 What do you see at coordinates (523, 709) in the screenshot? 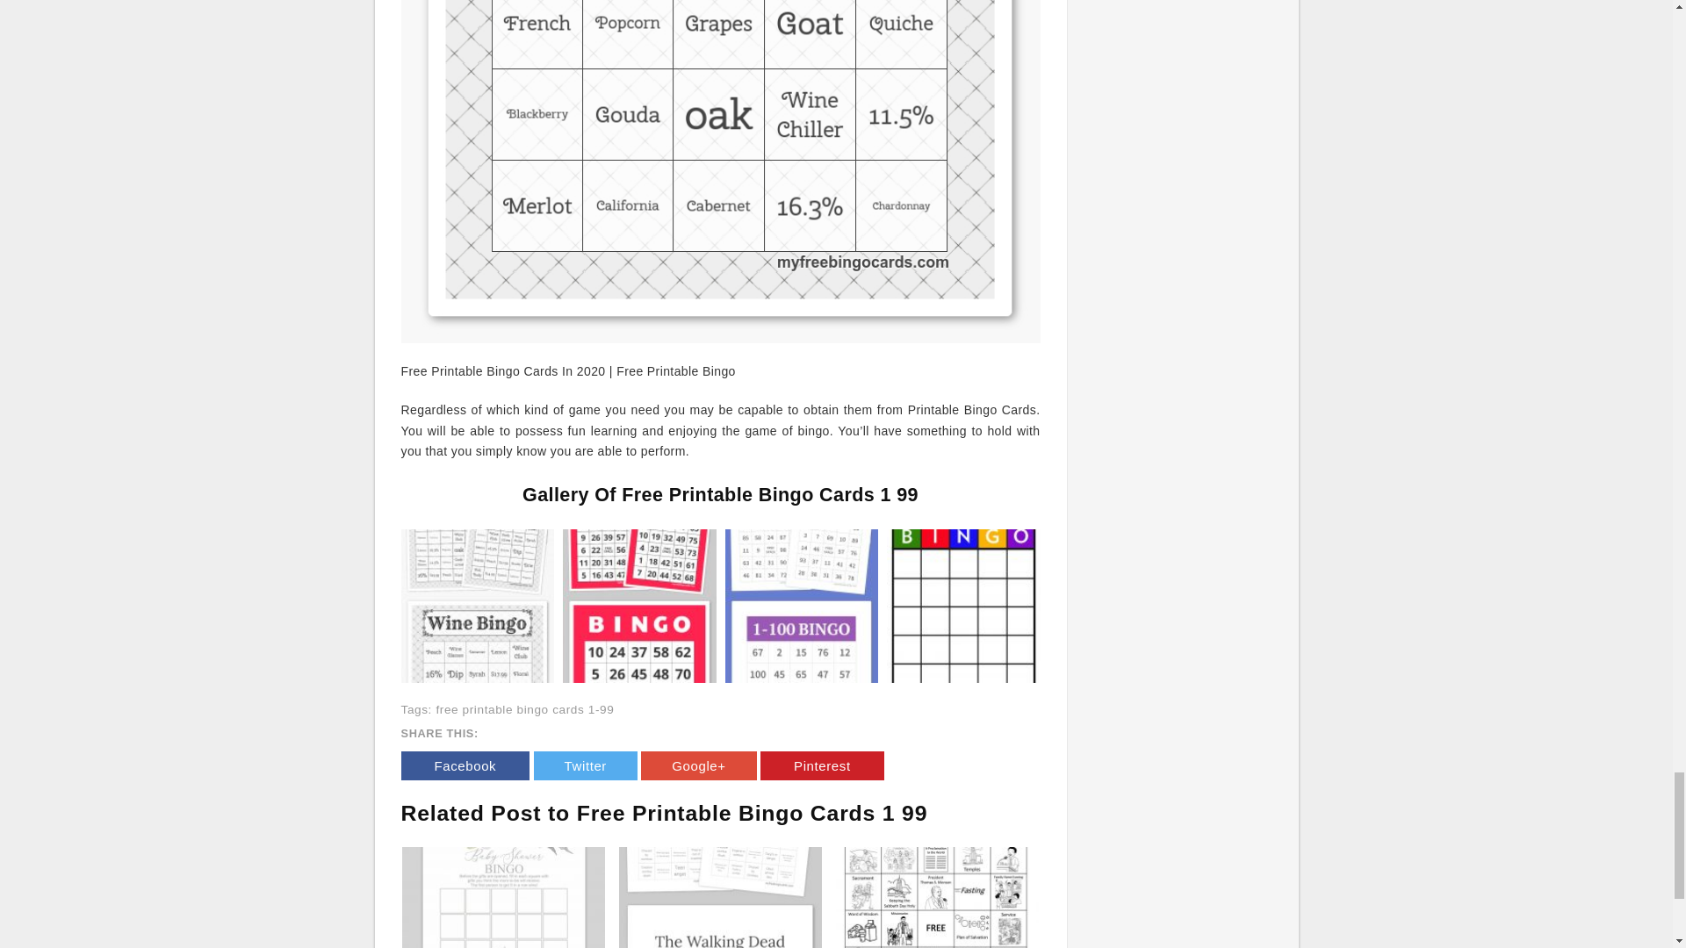
I see `free printable bingo cards 1-99` at bounding box center [523, 709].